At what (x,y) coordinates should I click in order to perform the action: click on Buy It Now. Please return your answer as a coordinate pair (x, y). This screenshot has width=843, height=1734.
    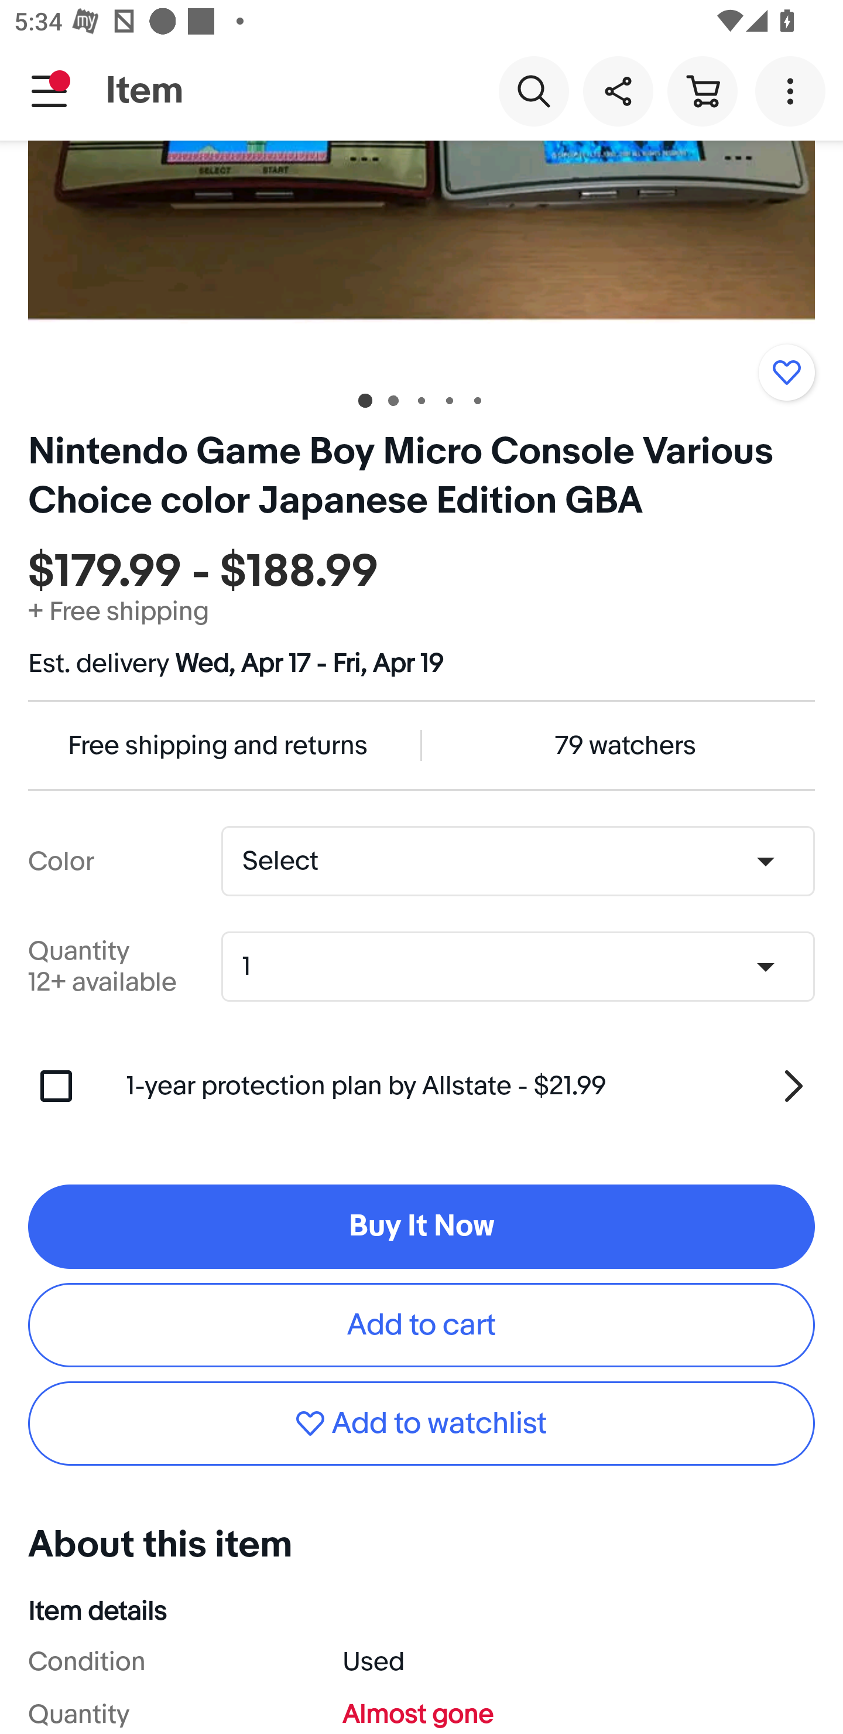
    Looking at the image, I should click on (421, 1227).